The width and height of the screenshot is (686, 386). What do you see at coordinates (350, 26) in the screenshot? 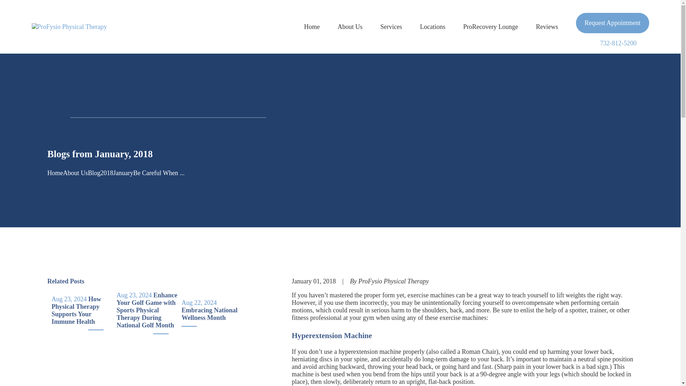
I see `About Us` at bounding box center [350, 26].